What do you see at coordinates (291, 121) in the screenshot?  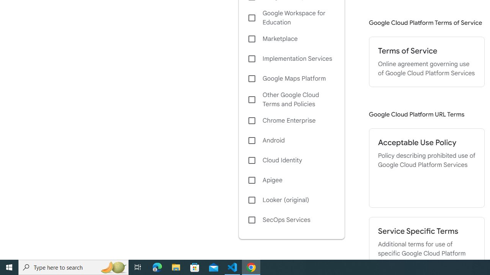 I see `Chrome Enterprise` at bounding box center [291, 121].